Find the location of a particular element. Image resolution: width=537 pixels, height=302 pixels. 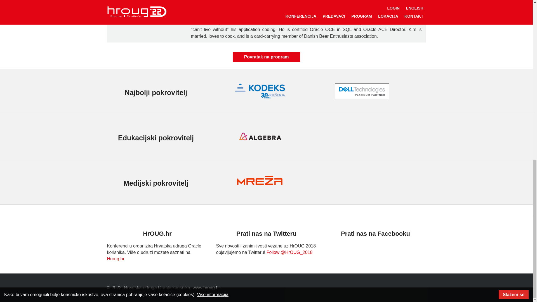

www.hroug.hr is located at coordinates (206, 287).